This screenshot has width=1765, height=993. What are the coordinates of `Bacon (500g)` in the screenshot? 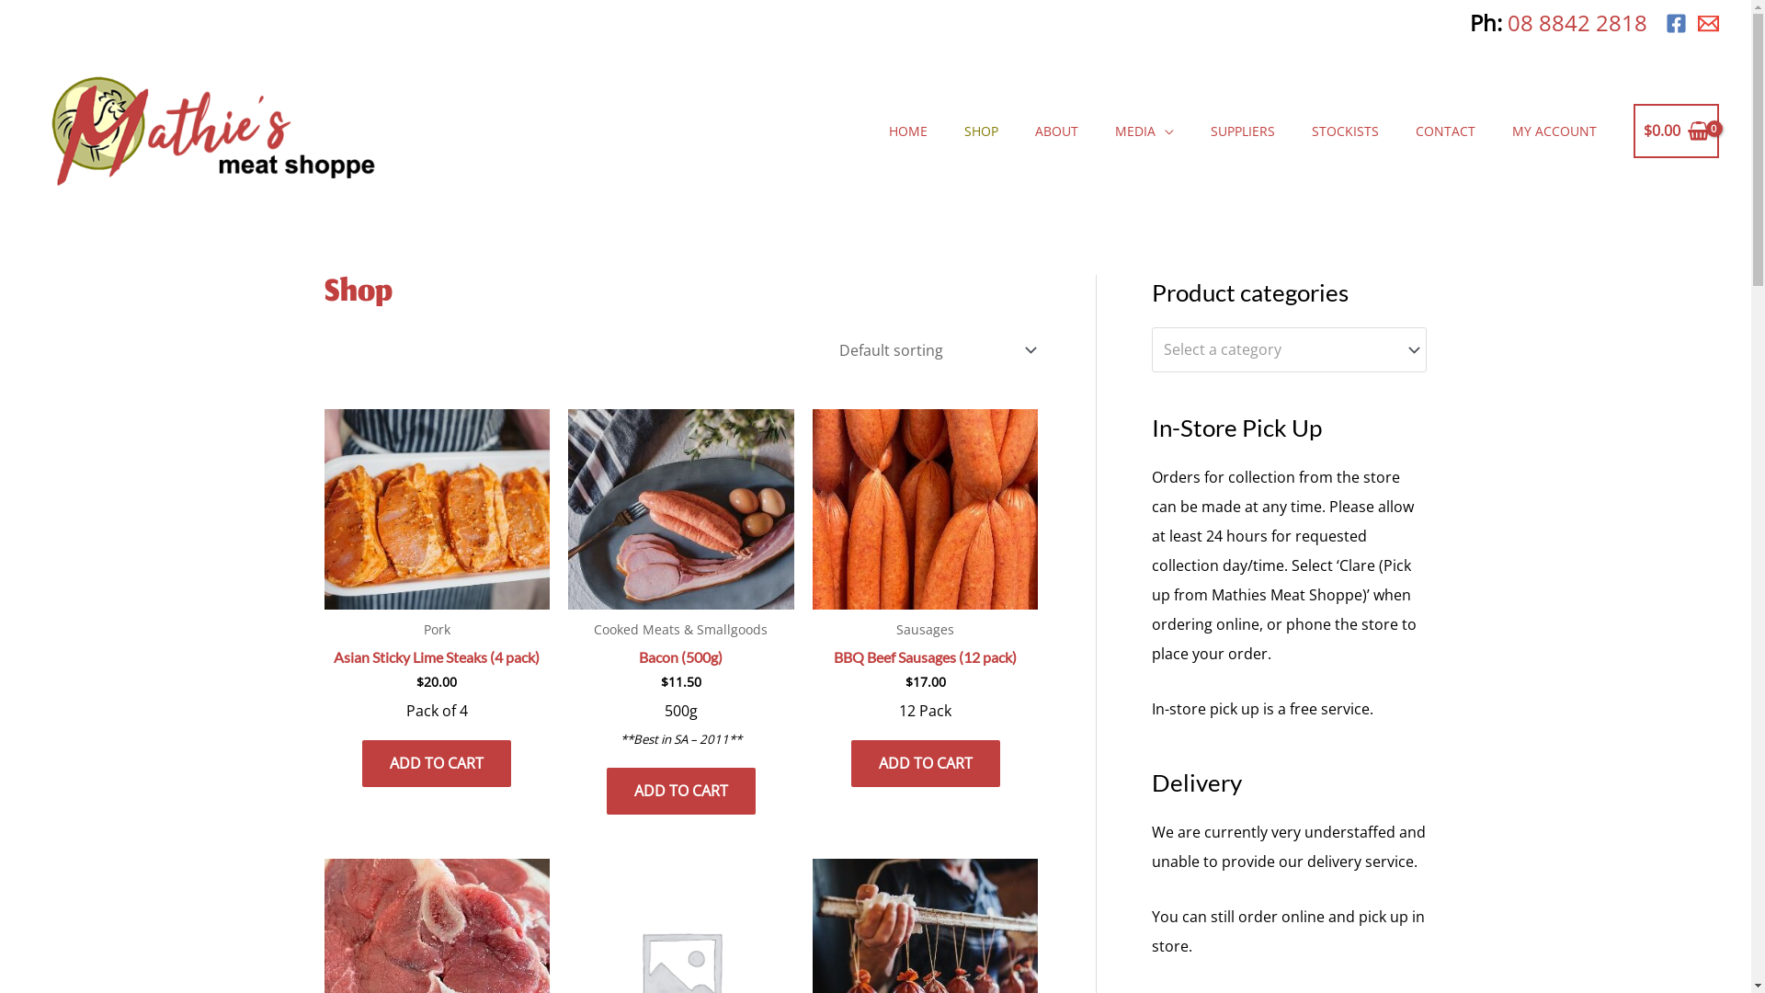 It's located at (680, 662).